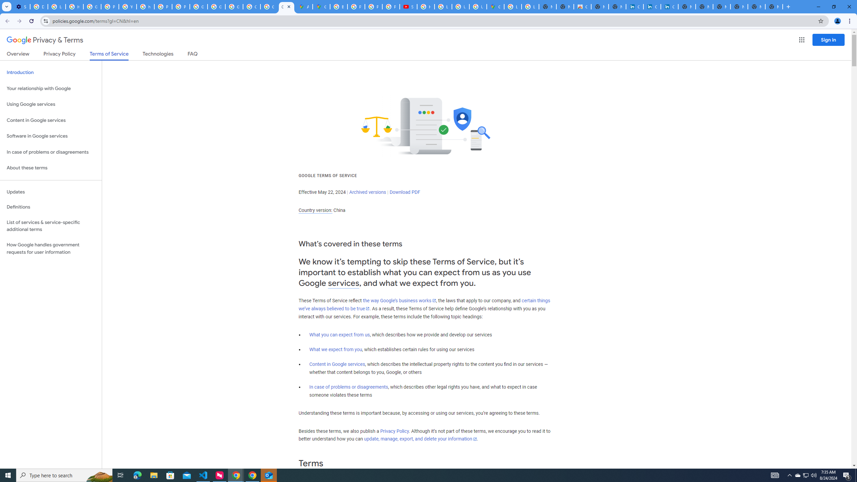  I want to click on Technologies, so click(158, 55).